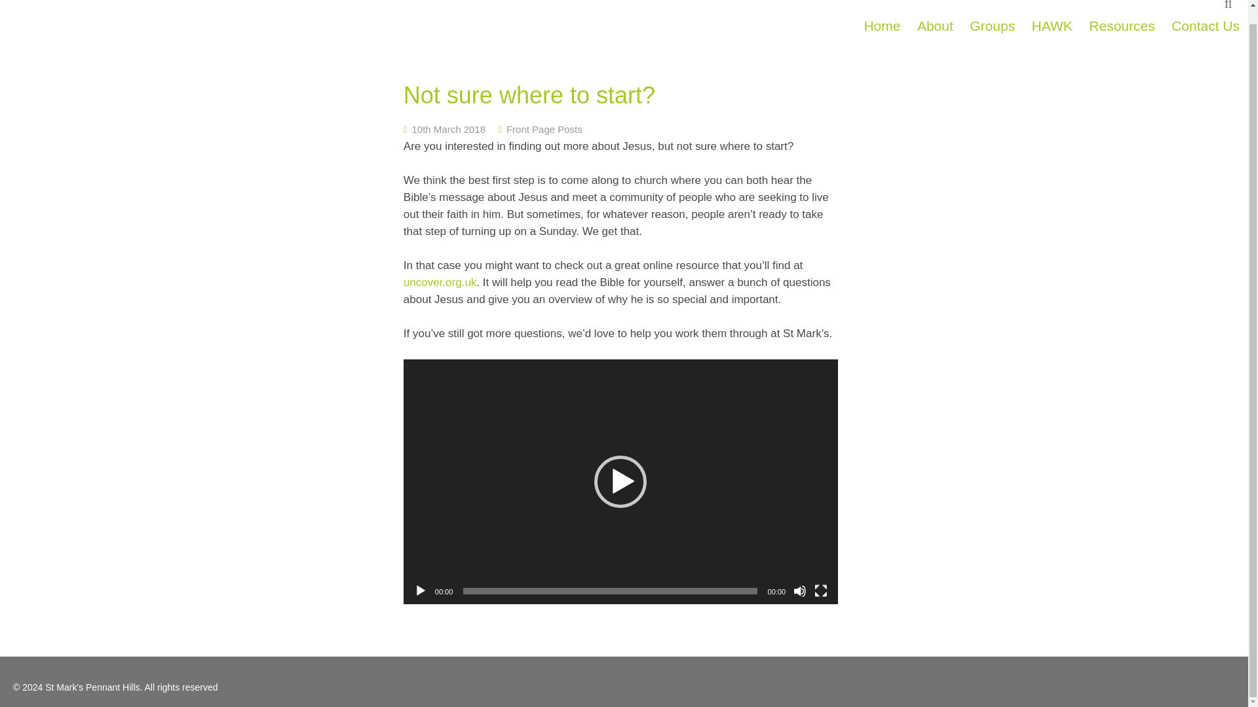 This screenshot has width=1258, height=707. I want to click on Home, so click(882, 26).